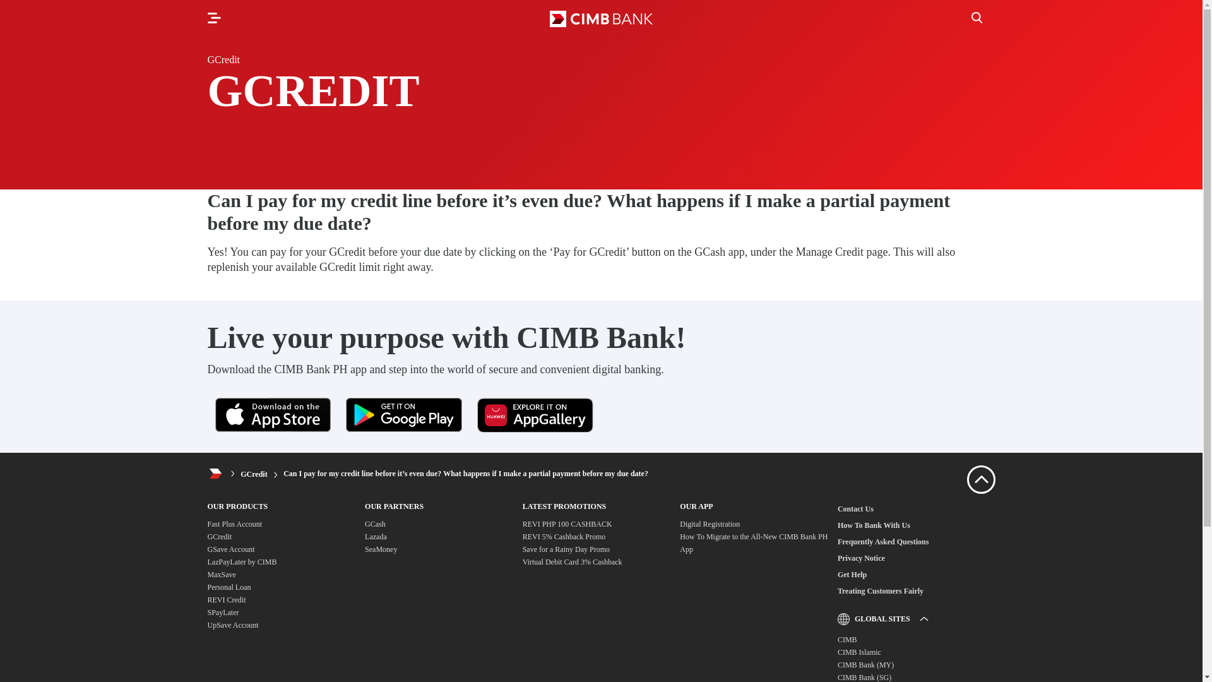 The width and height of the screenshot is (1212, 682). I want to click on Fast Plus Account, so click(234, 524).